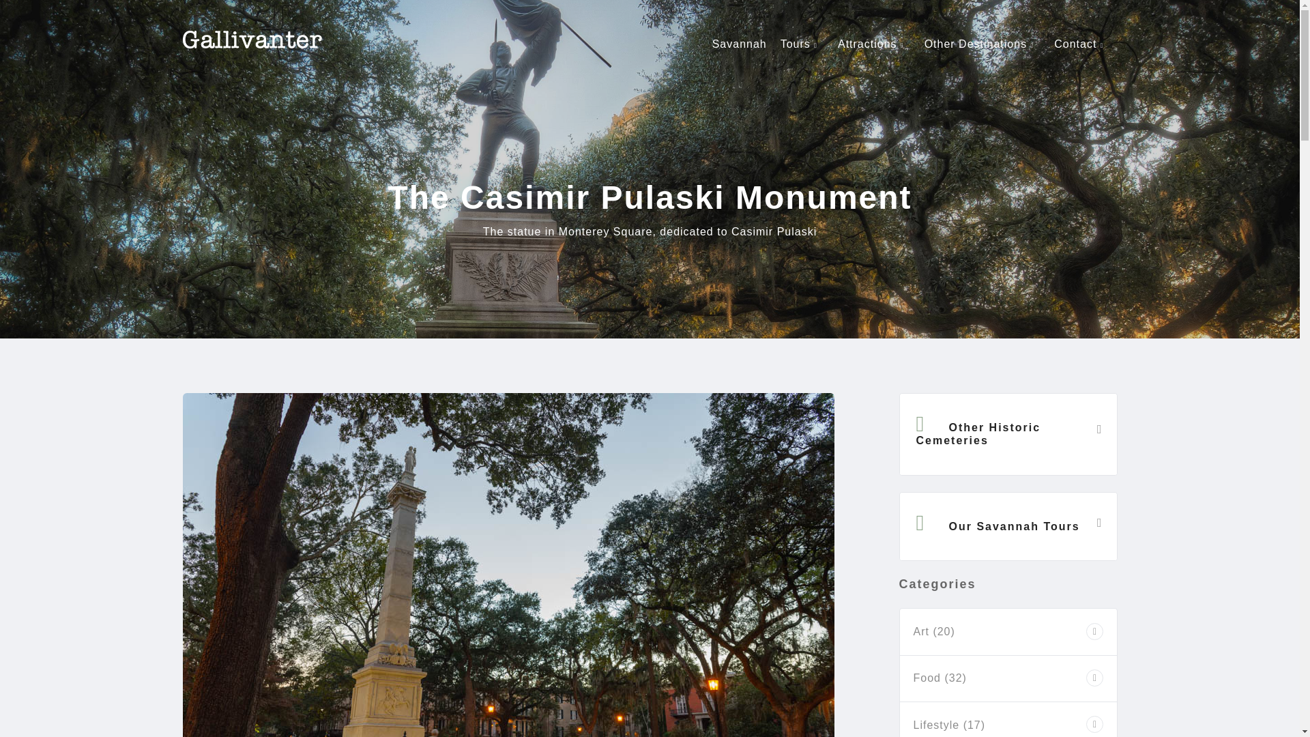 This screenshot has height=737, width=1310. Describe the element at coordinates (252, 40) in the screenshot. I see `Gallivanter Tours and Travel` at that location.